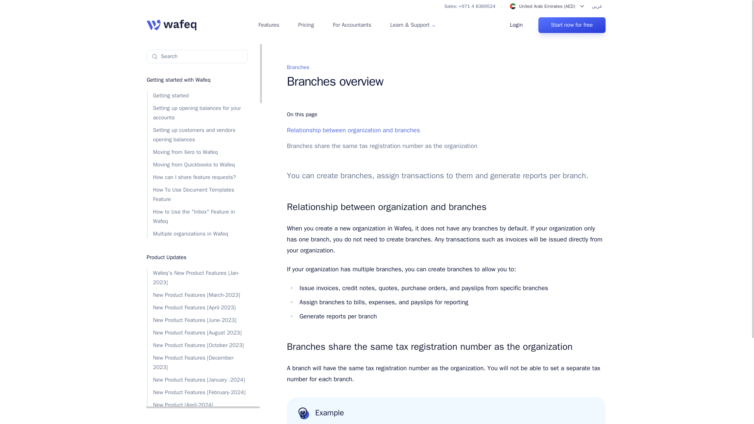 The image size is (754, 424). What do you see at coordinates (197, 152) in the screenshot?
I see `Moving from Xero to Wafeq` at bounding box center [197, 152].